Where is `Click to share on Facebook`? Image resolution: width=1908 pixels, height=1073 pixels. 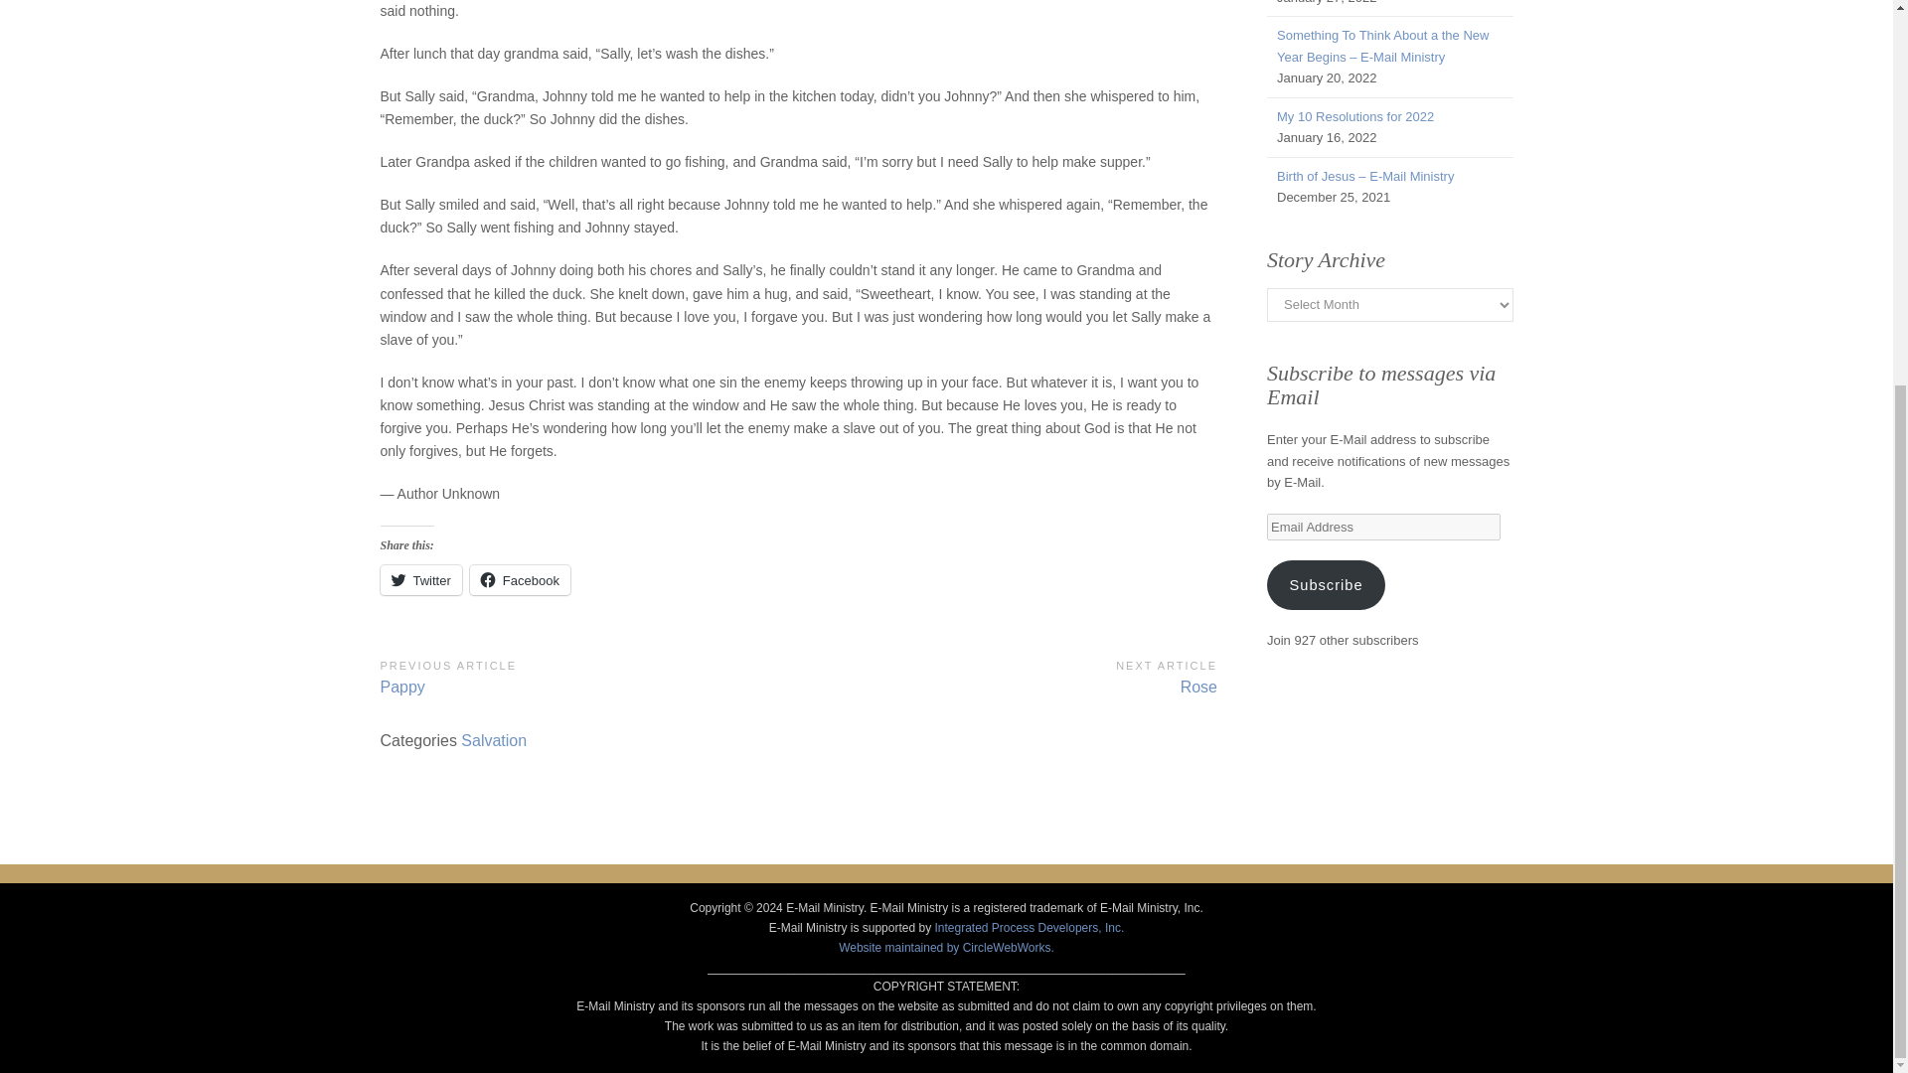
Click to share on Facebook is located at coordinates (1355, 117).